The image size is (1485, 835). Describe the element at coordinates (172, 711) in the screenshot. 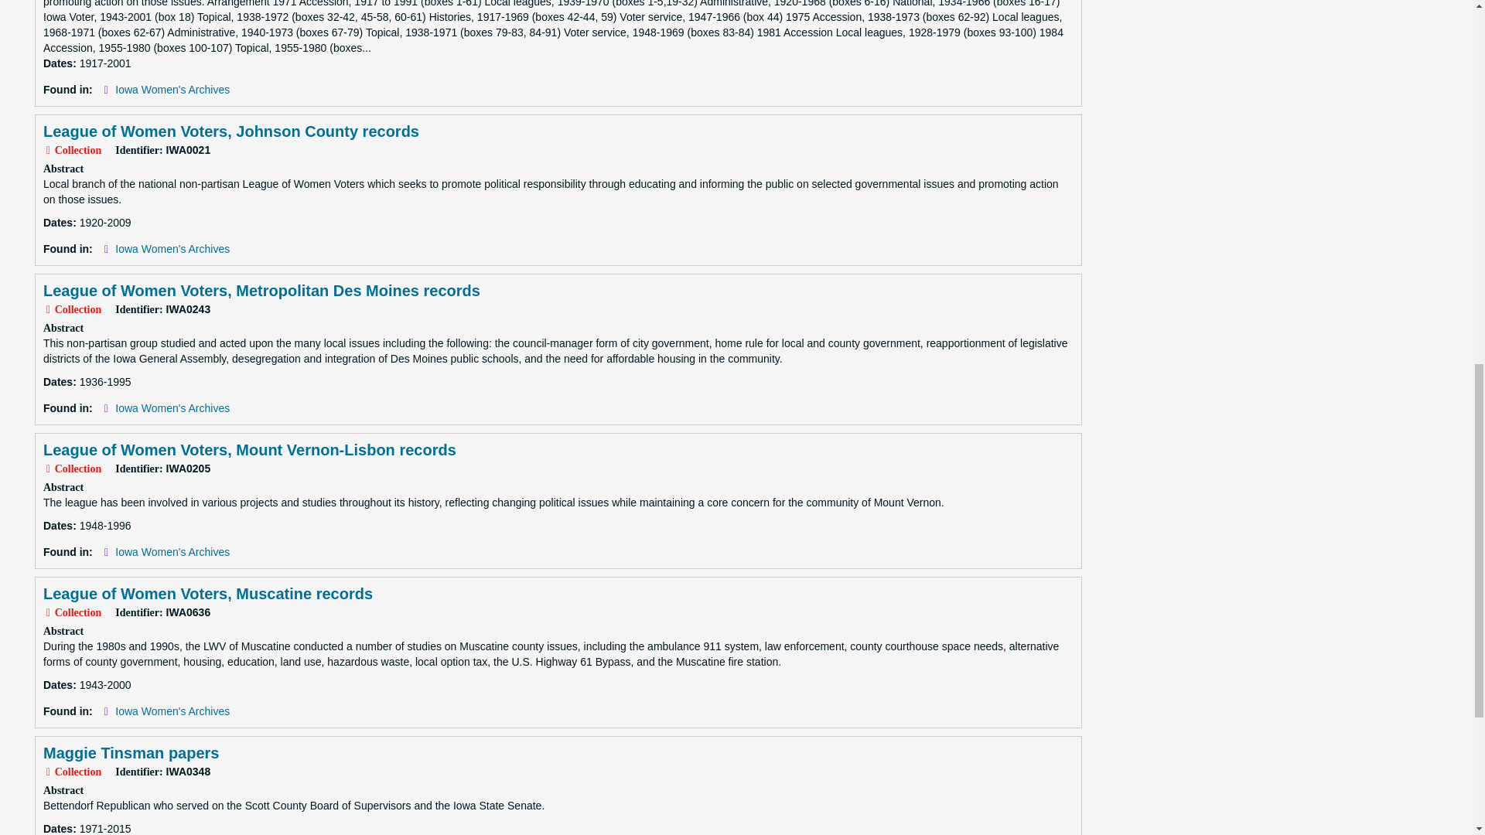

I see `Iowa Women's Archives` at that location.